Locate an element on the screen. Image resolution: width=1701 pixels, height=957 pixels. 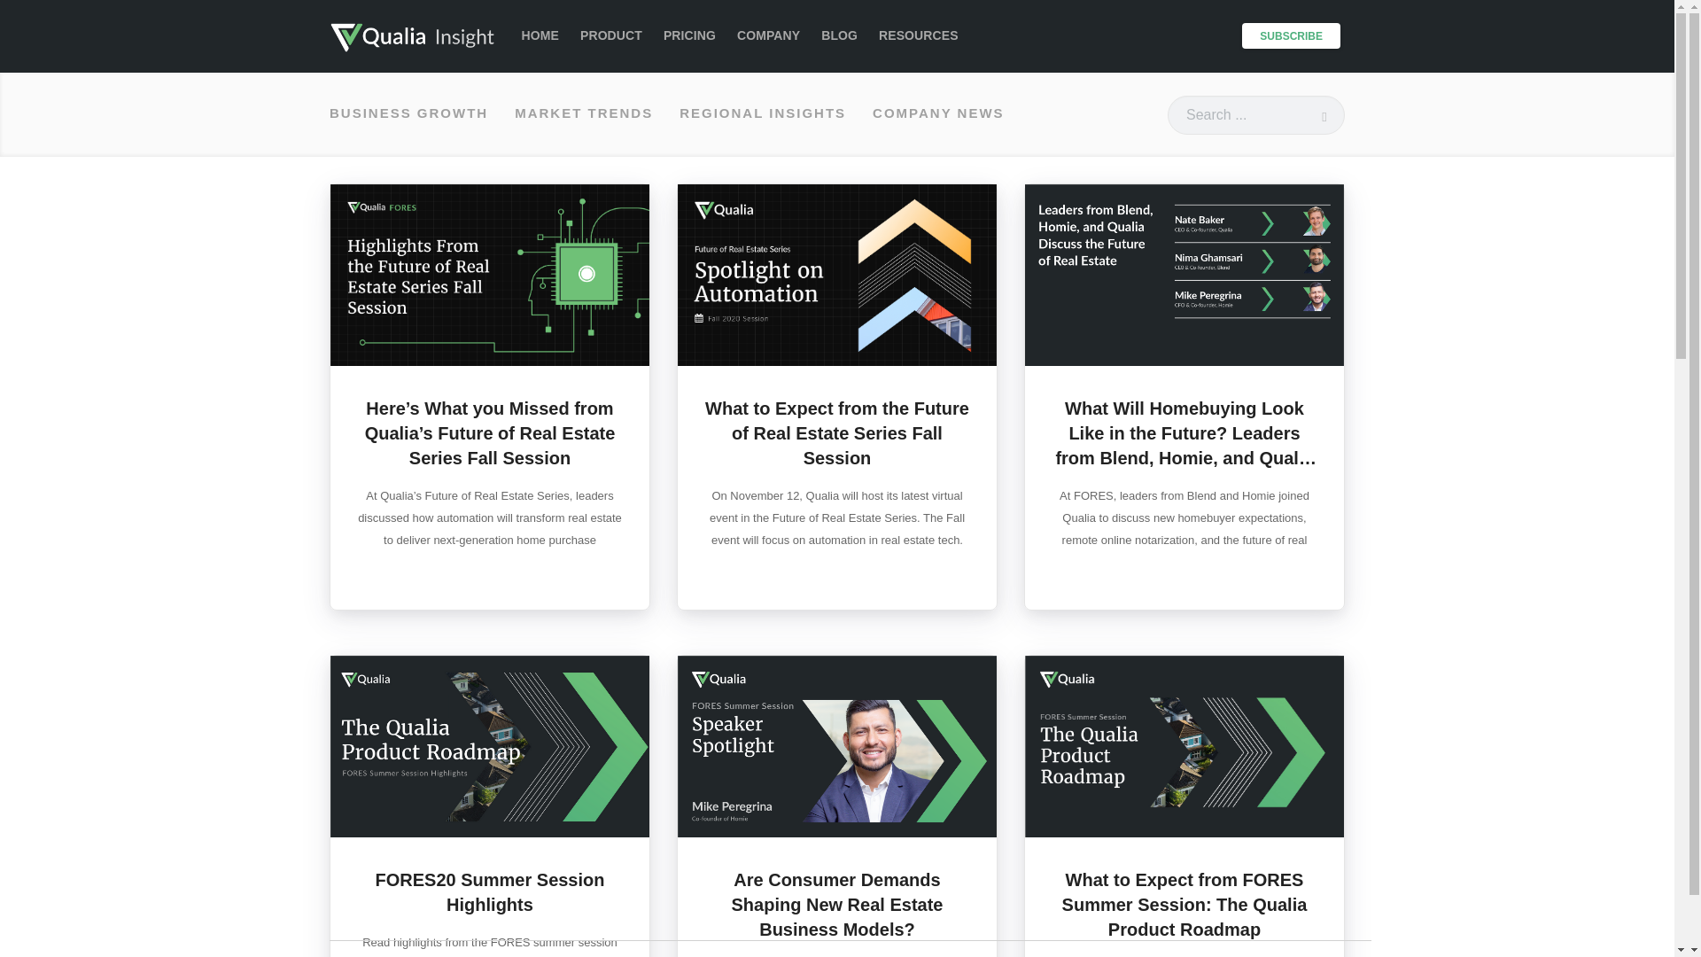
FORES20 Summer Session Highlights is located at coordinates (491, 891).